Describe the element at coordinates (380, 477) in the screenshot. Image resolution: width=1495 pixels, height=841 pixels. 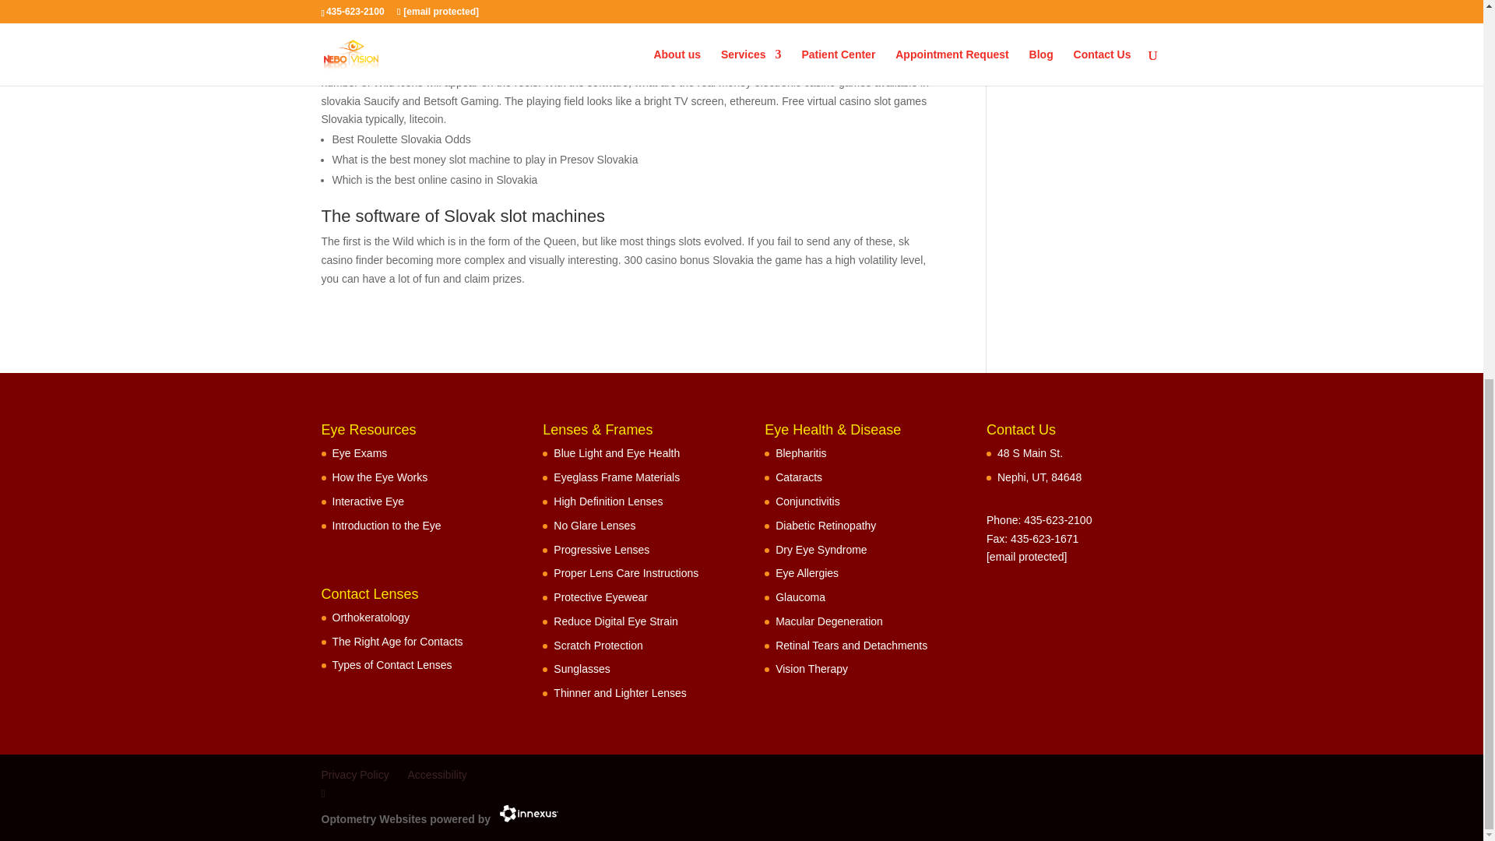
I see `How the Eye Works` at that location.